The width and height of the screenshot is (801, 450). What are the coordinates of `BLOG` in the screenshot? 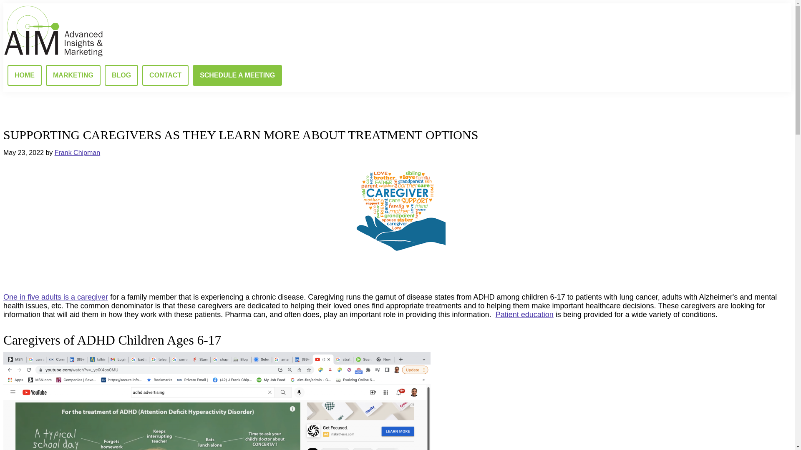 It's located at (121, 75).